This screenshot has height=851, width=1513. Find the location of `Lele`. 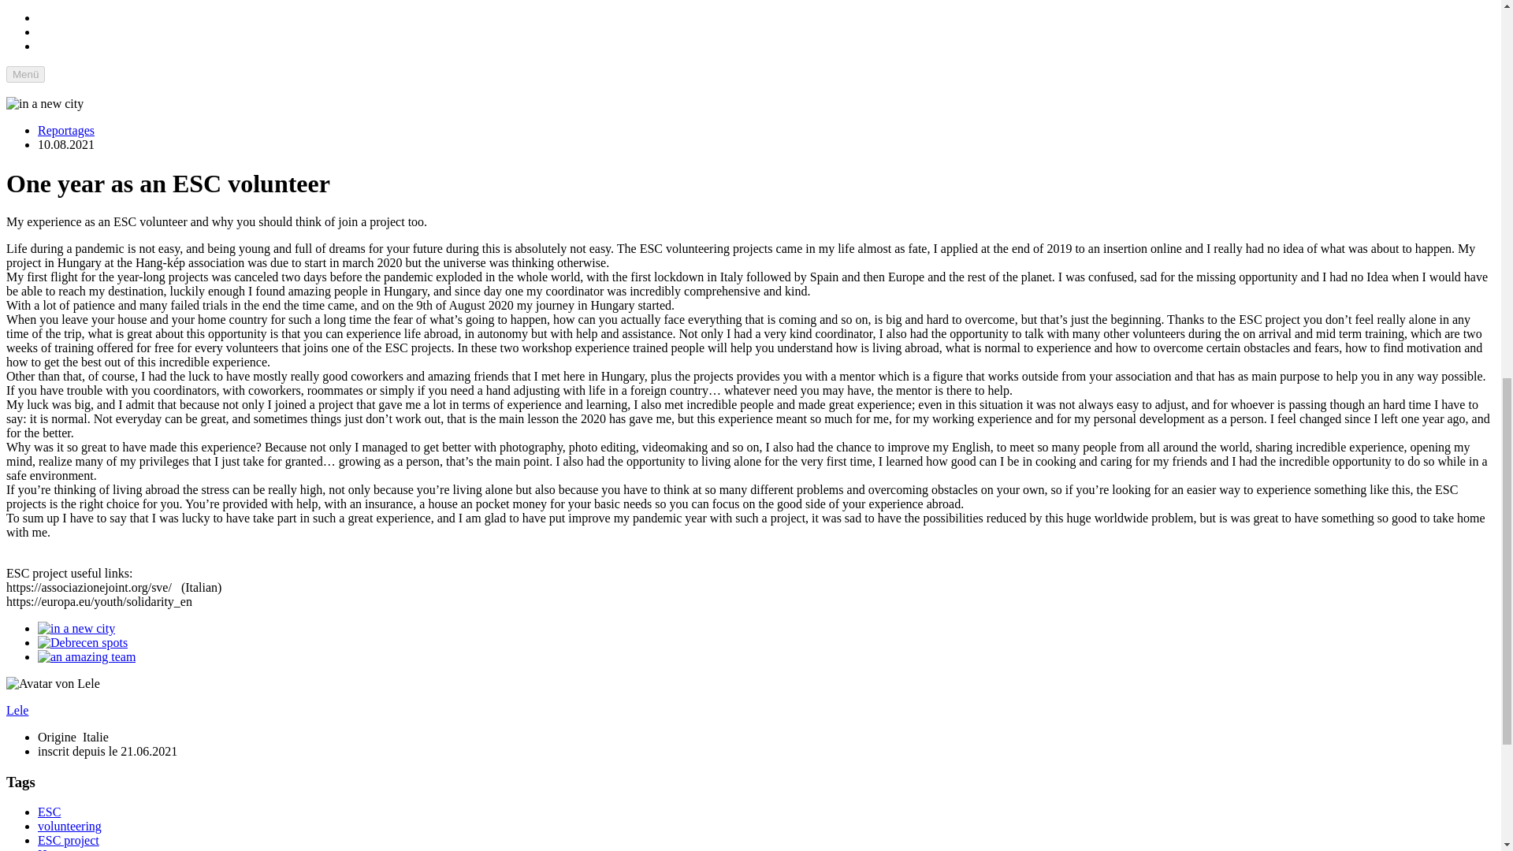

Lele is located at coordinates (17, 711).